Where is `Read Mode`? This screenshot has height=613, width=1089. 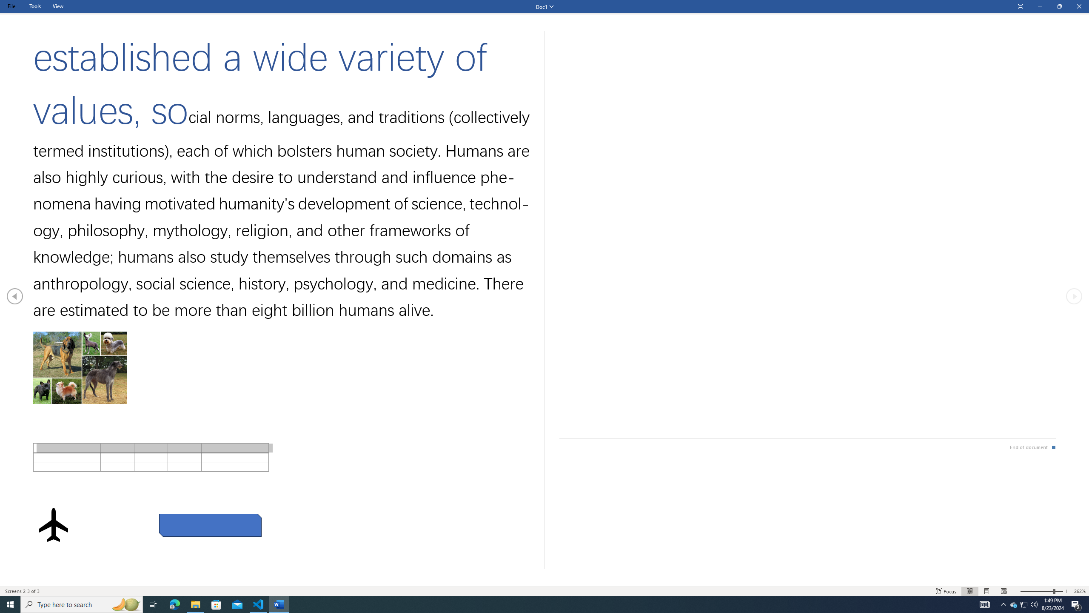
Read Mode is located at coordinates (969, 591).